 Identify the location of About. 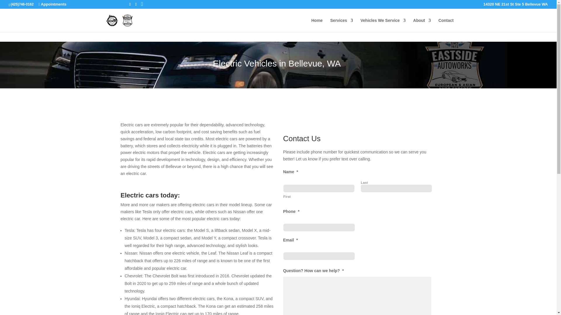
(422, 25).